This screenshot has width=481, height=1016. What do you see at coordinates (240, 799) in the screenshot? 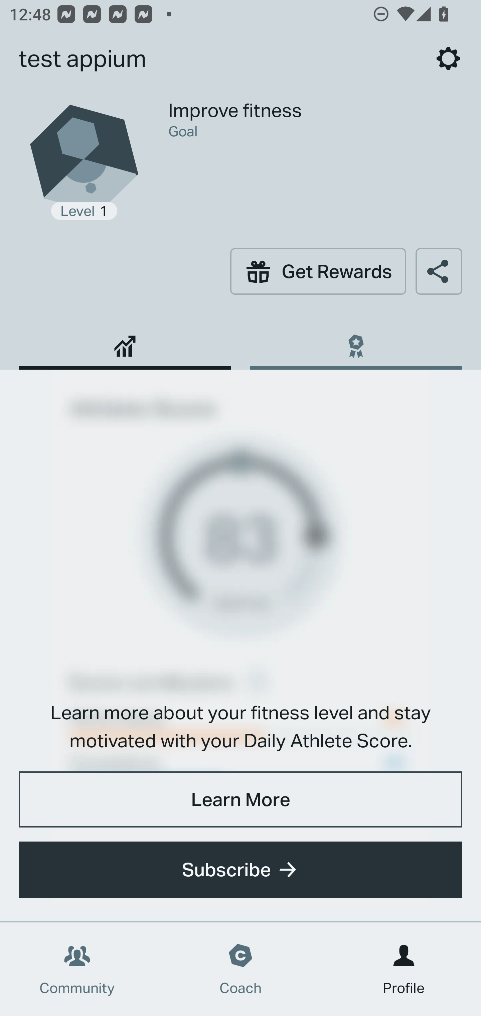
I see `Learn More` at bounding box center [240, 799].